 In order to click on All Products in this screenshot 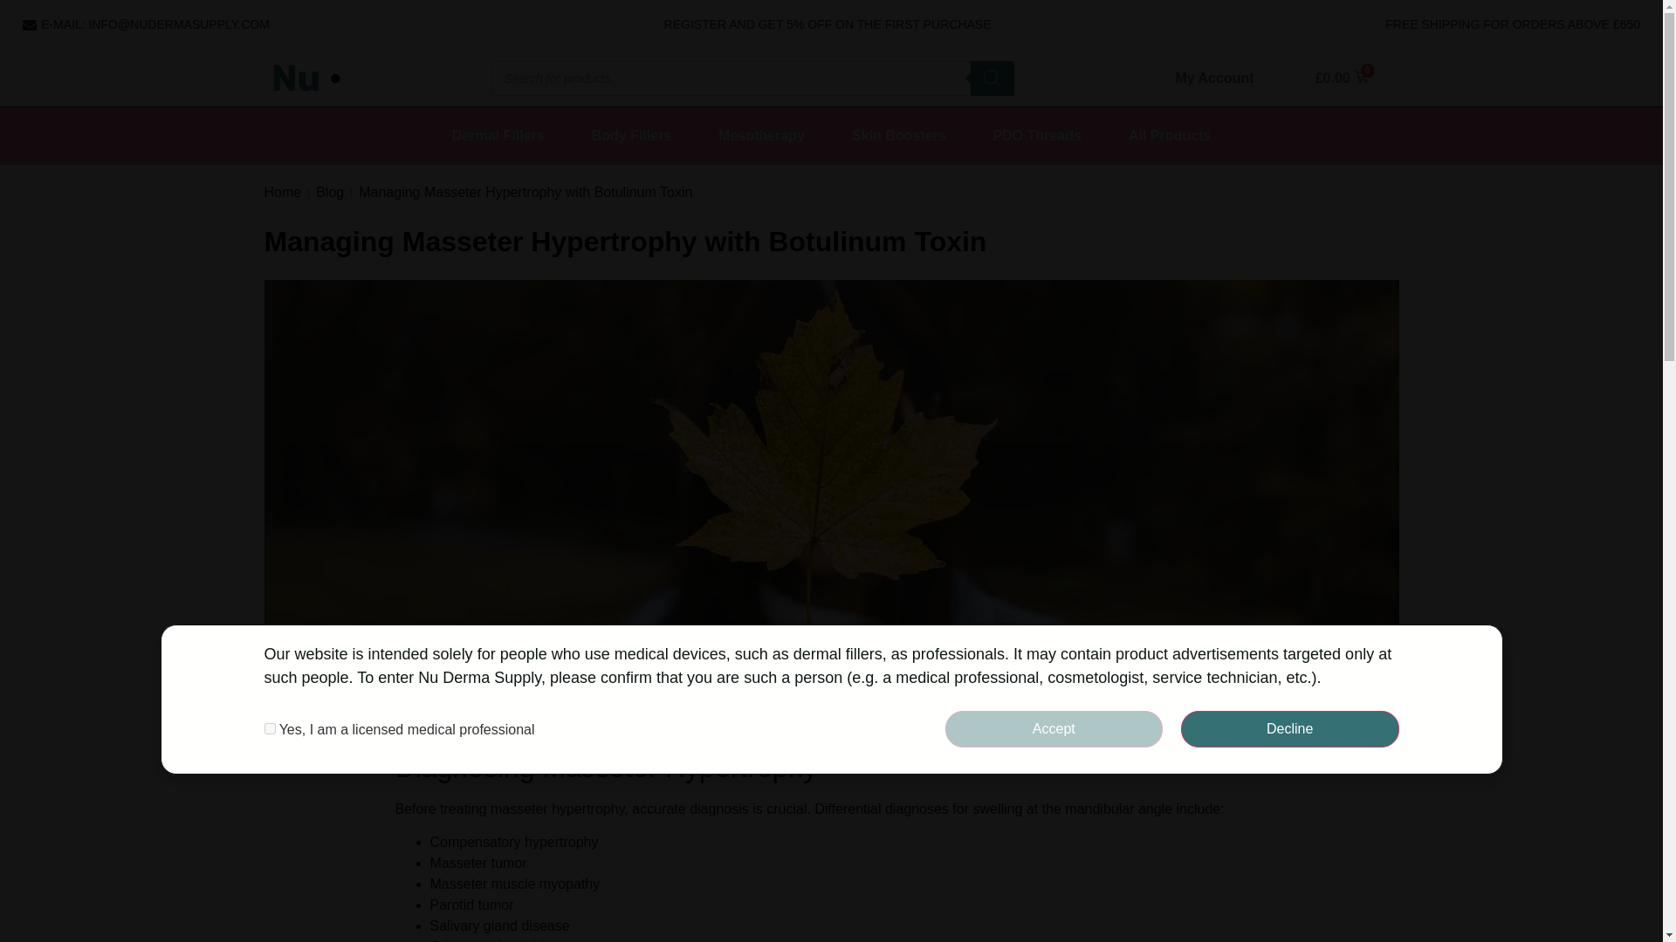, I will do `click(1170, 136)`.